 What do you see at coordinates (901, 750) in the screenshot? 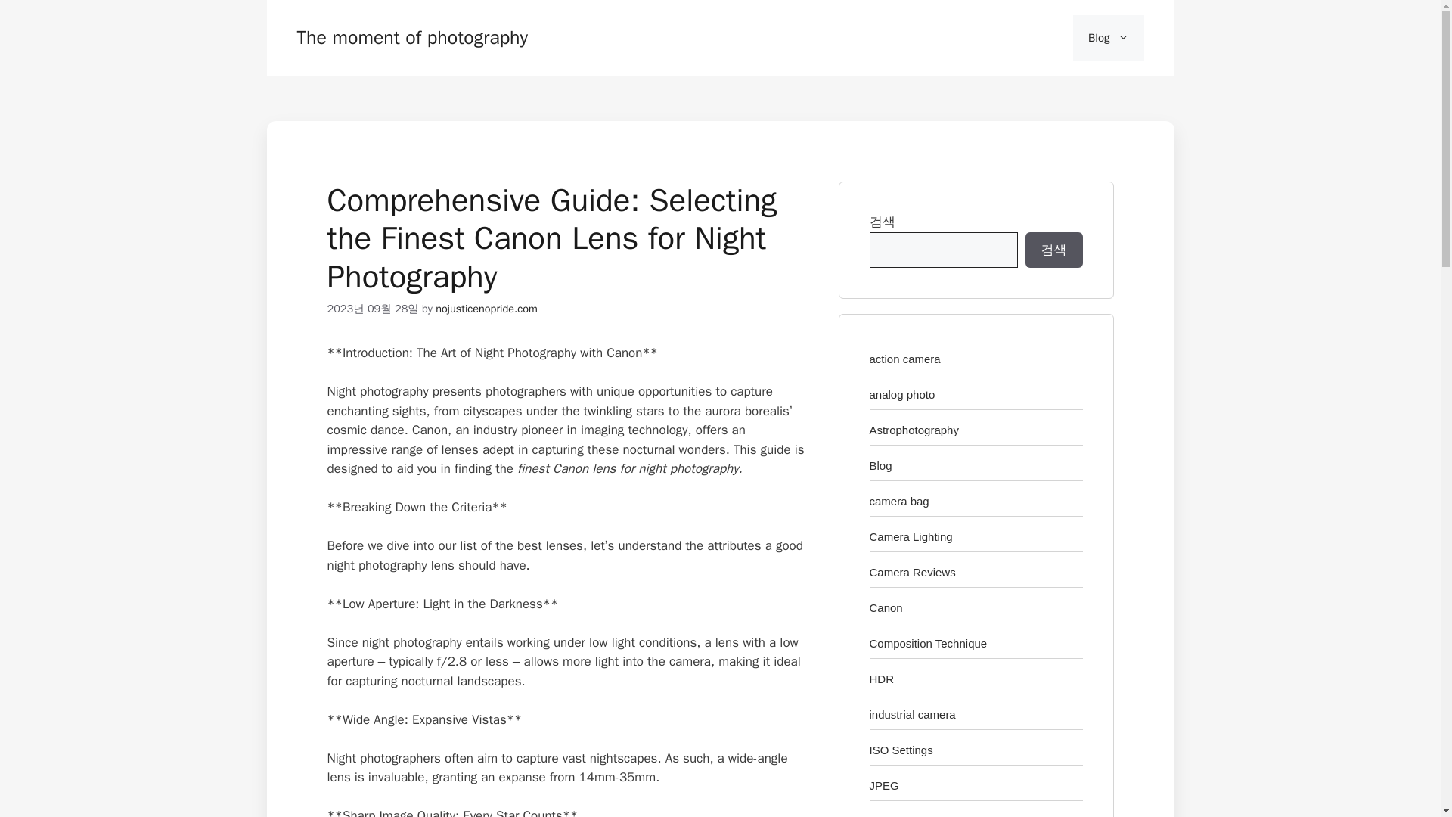
I see `ISO Settings` at bounding box center [901, 750].